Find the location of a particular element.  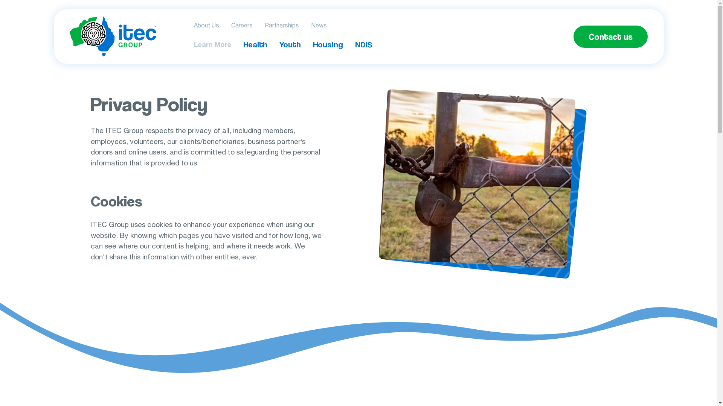

Partnerships is located at coordinates (282, 26).